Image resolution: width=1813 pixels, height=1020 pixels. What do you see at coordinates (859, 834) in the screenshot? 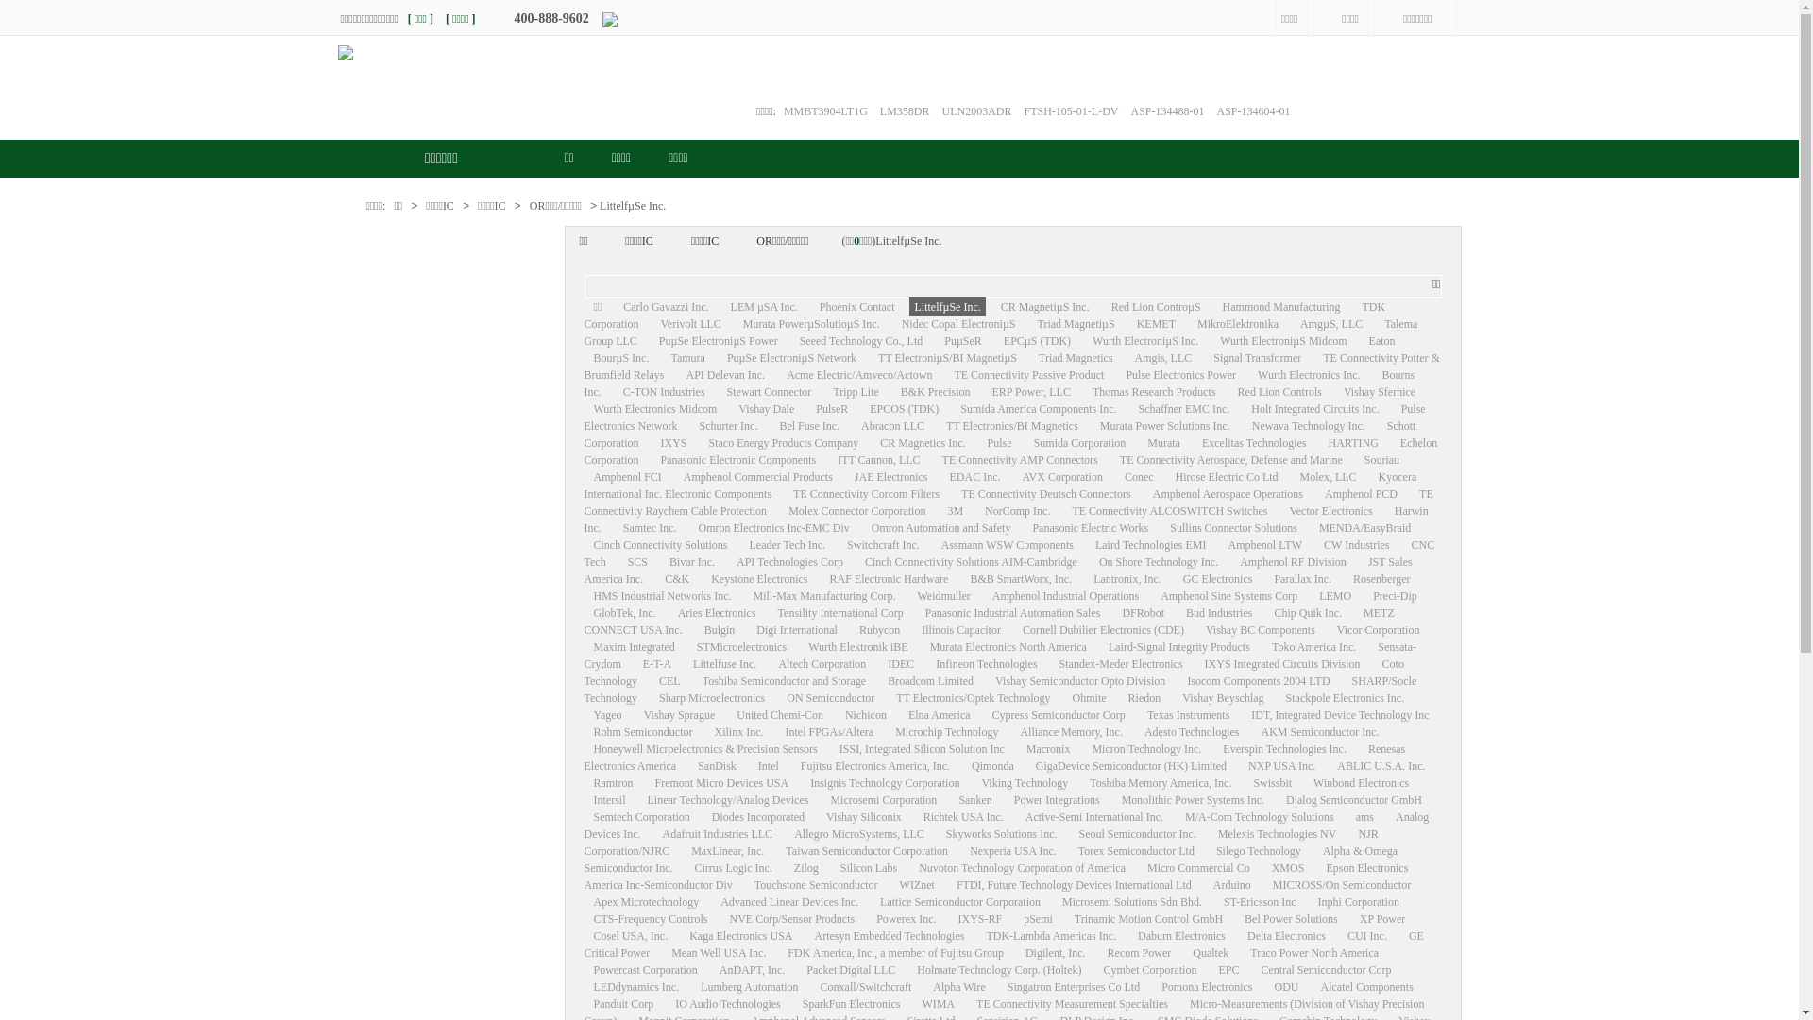
I see `Allegro MicroSystems, LLC` at bounding box center [859, 834].